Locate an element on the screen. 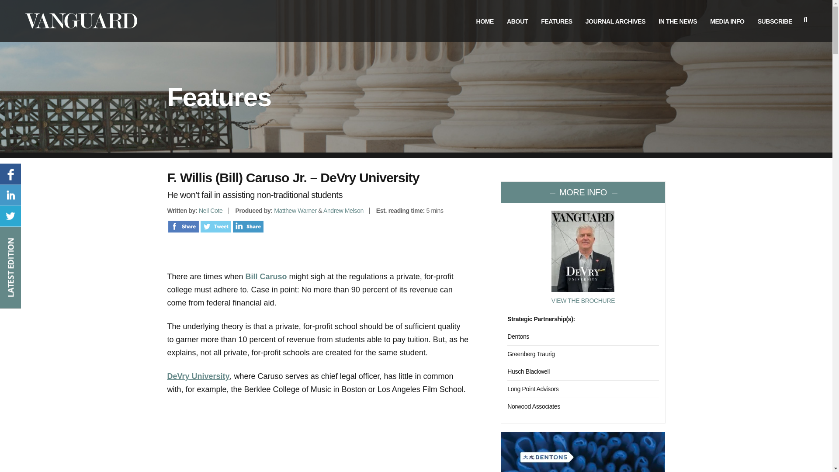 This screenshot has height=472, width=839. ABOUT is located at coordinates (517, 21).